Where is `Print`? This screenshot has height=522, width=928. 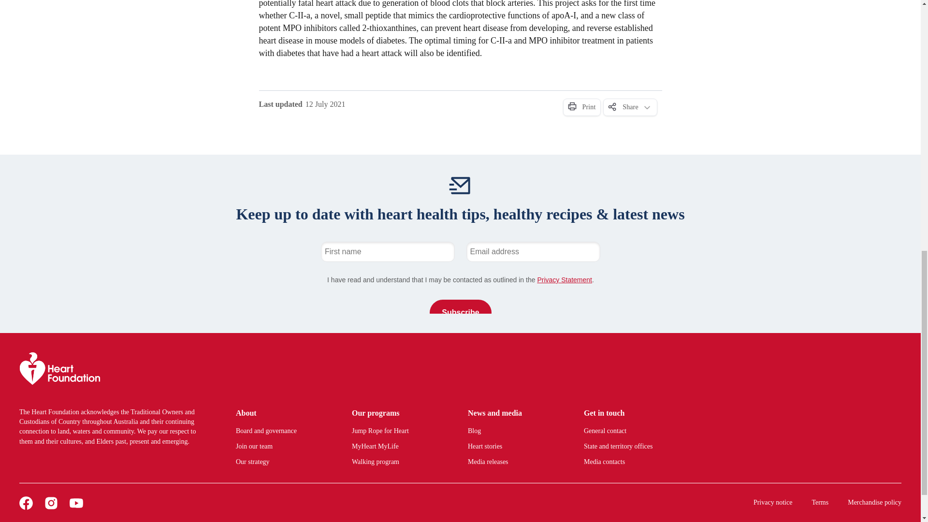
Print is located at coordinates (581, 107).